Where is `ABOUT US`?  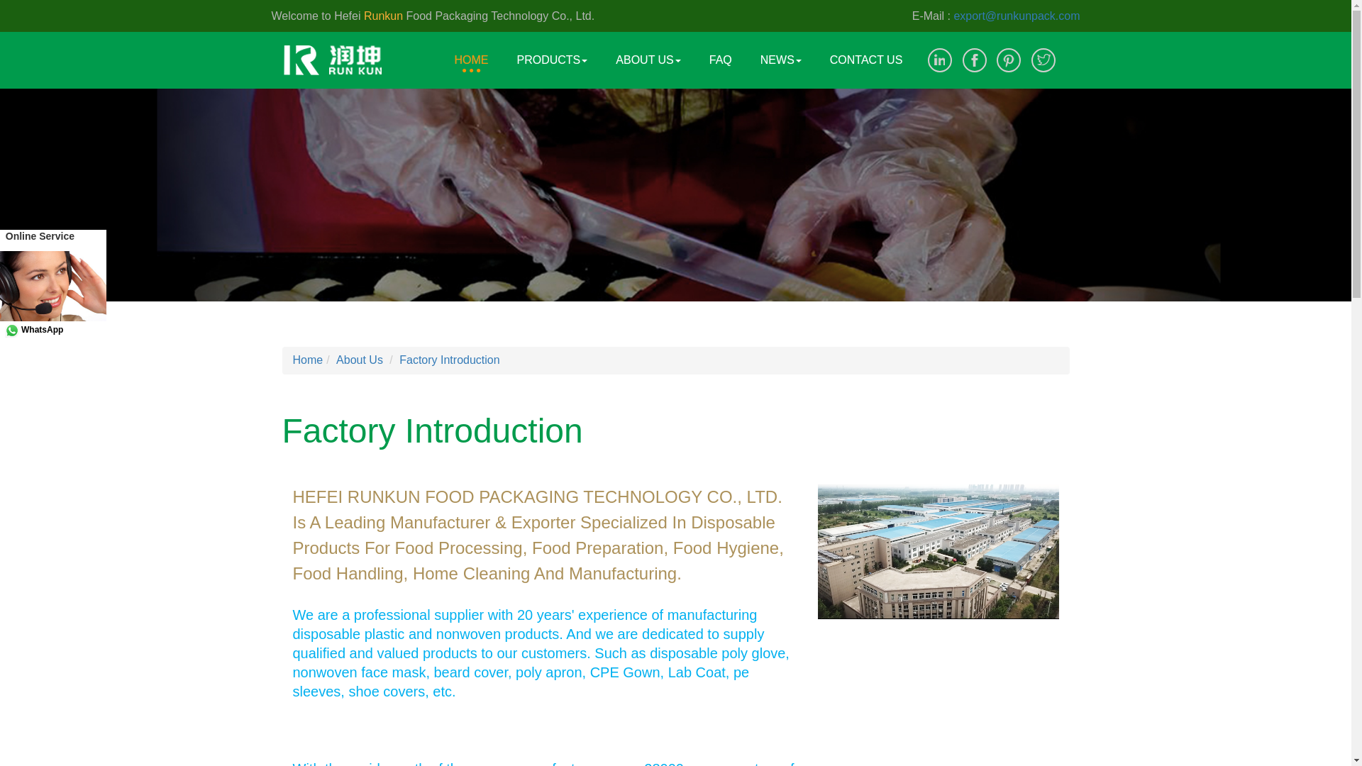
ABOUT US is located at coordinates (648, 50).